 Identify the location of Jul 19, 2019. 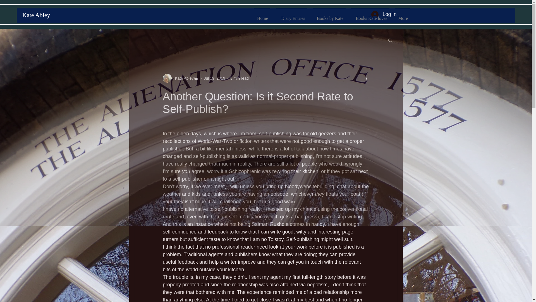
(214, 78).